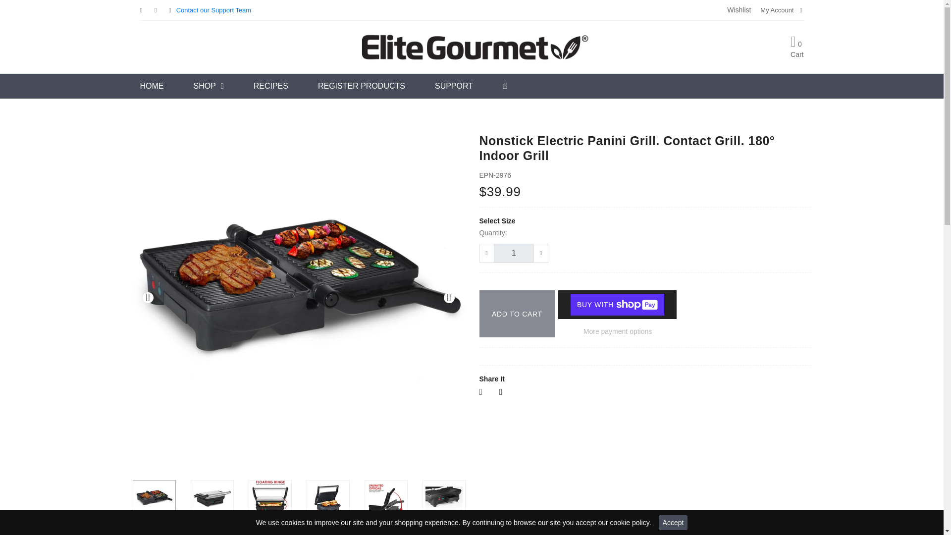 This screenshot has height=535, width=951. I want to click on SHOP, so click(208, 86).